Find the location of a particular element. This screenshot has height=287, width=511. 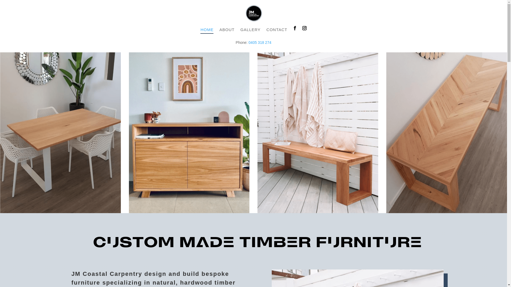

0405 318 274 is located at coordinates (260, 43).